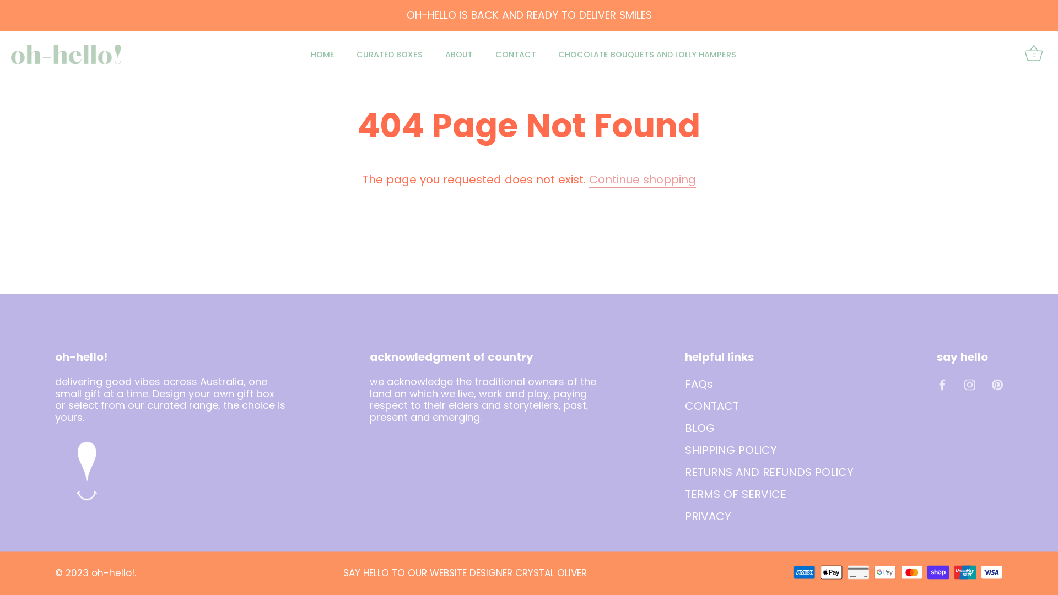 This screenshot has width=1058, height=595. Describe the element at coordinates (700, 428) in the screenshot. I see `BLOG` at that location.